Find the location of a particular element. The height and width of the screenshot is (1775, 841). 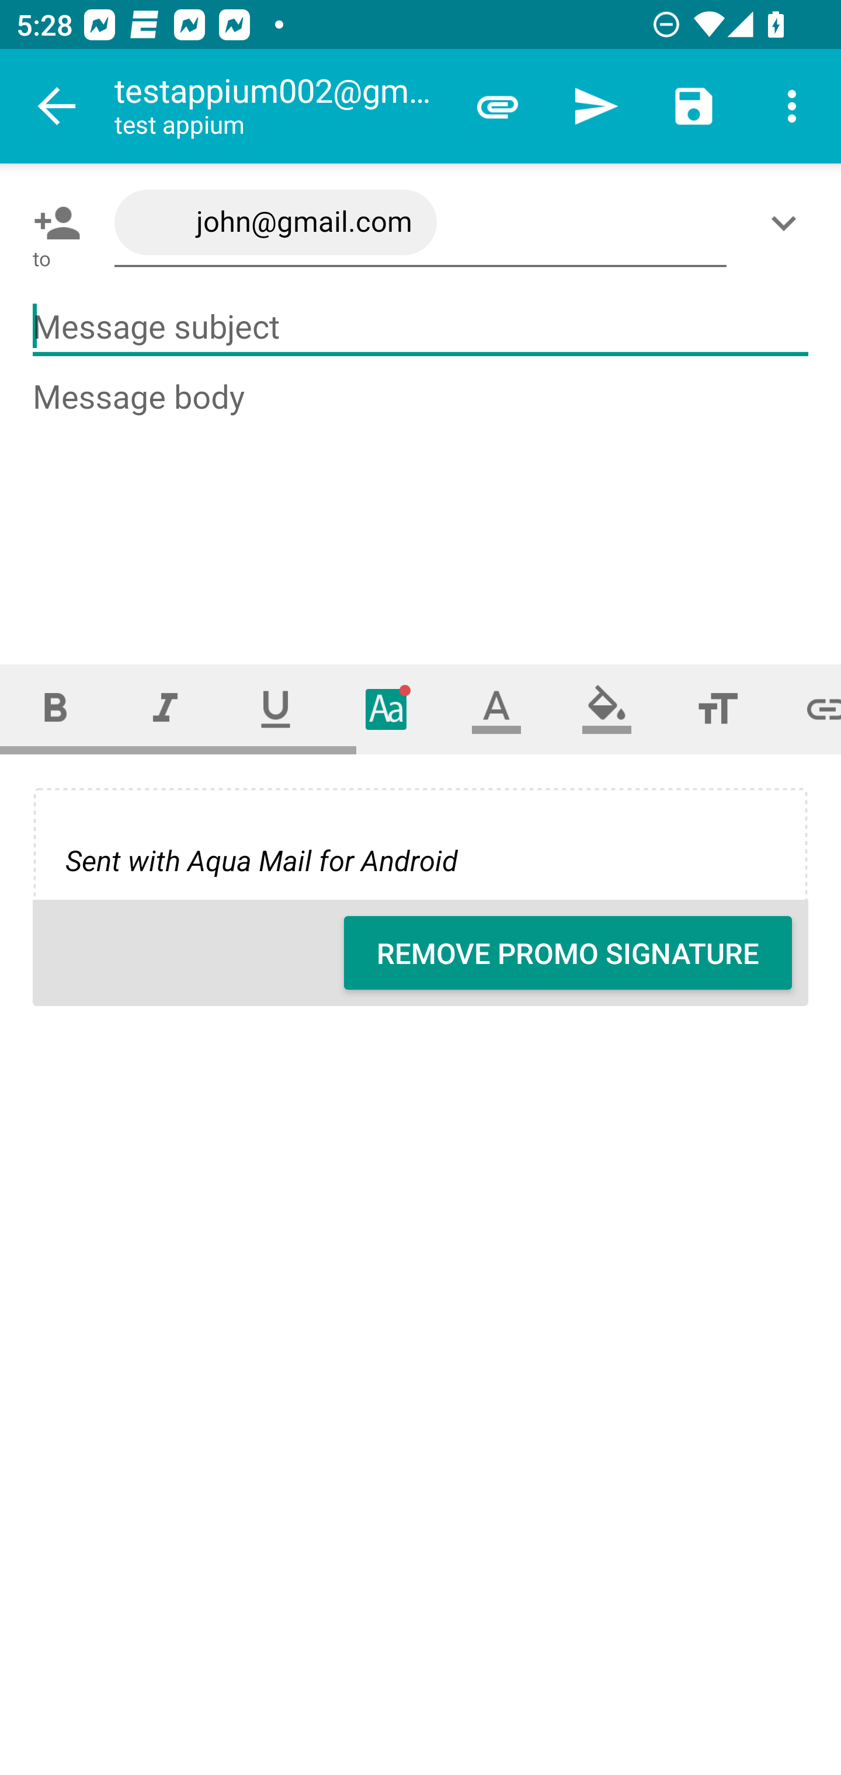

Show/Add CC/BCC is located at coordinates (788, 222).